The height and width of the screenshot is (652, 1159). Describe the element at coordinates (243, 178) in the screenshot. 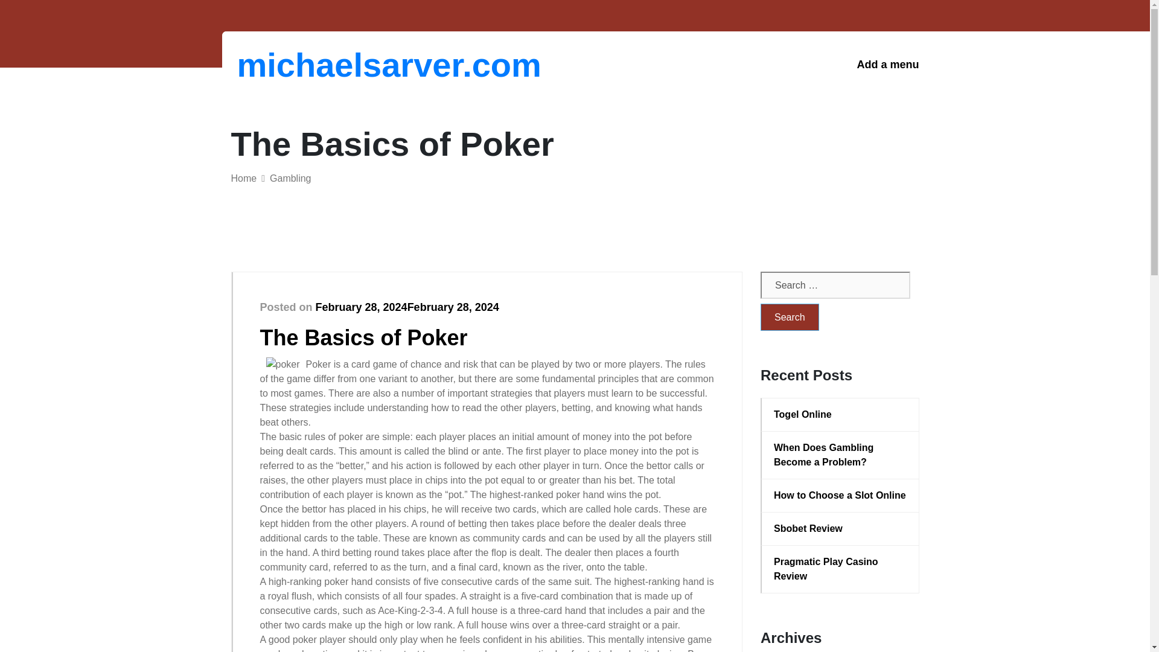

I see `Home` at that location.